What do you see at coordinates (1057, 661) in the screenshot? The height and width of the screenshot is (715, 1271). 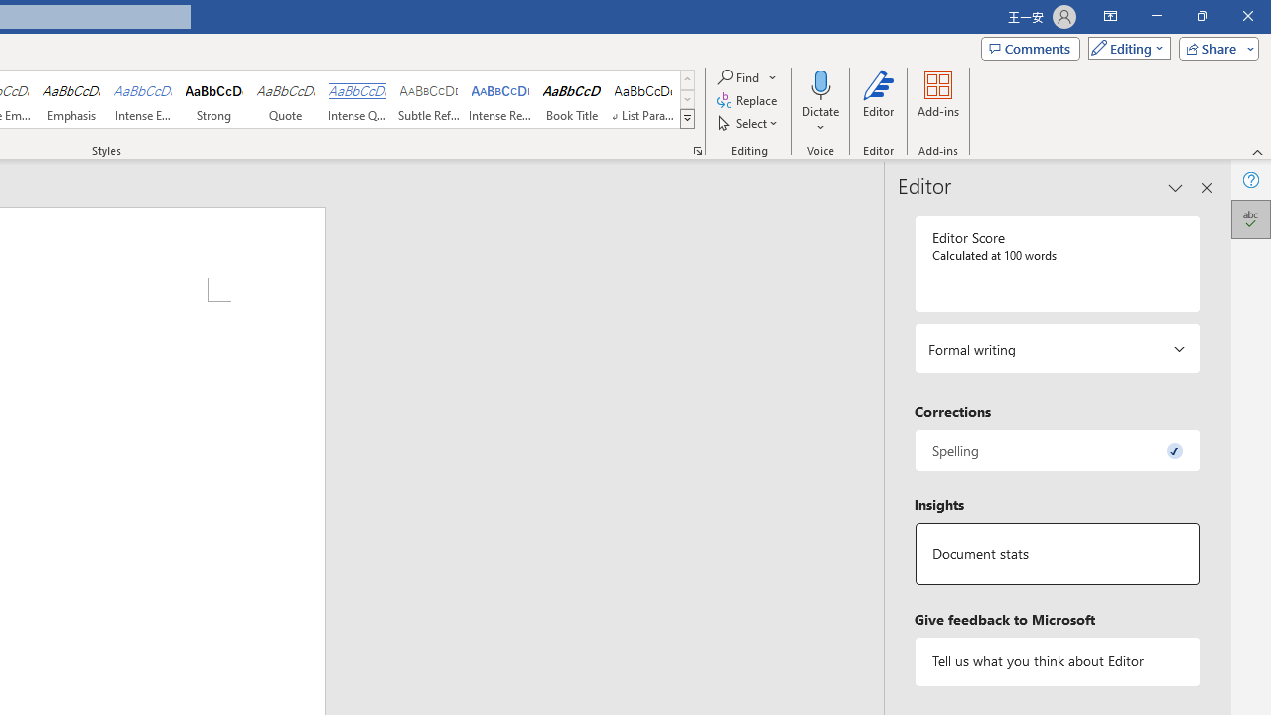 I see `Tell us what you think about Editor` at bounding box center [1057, 661].